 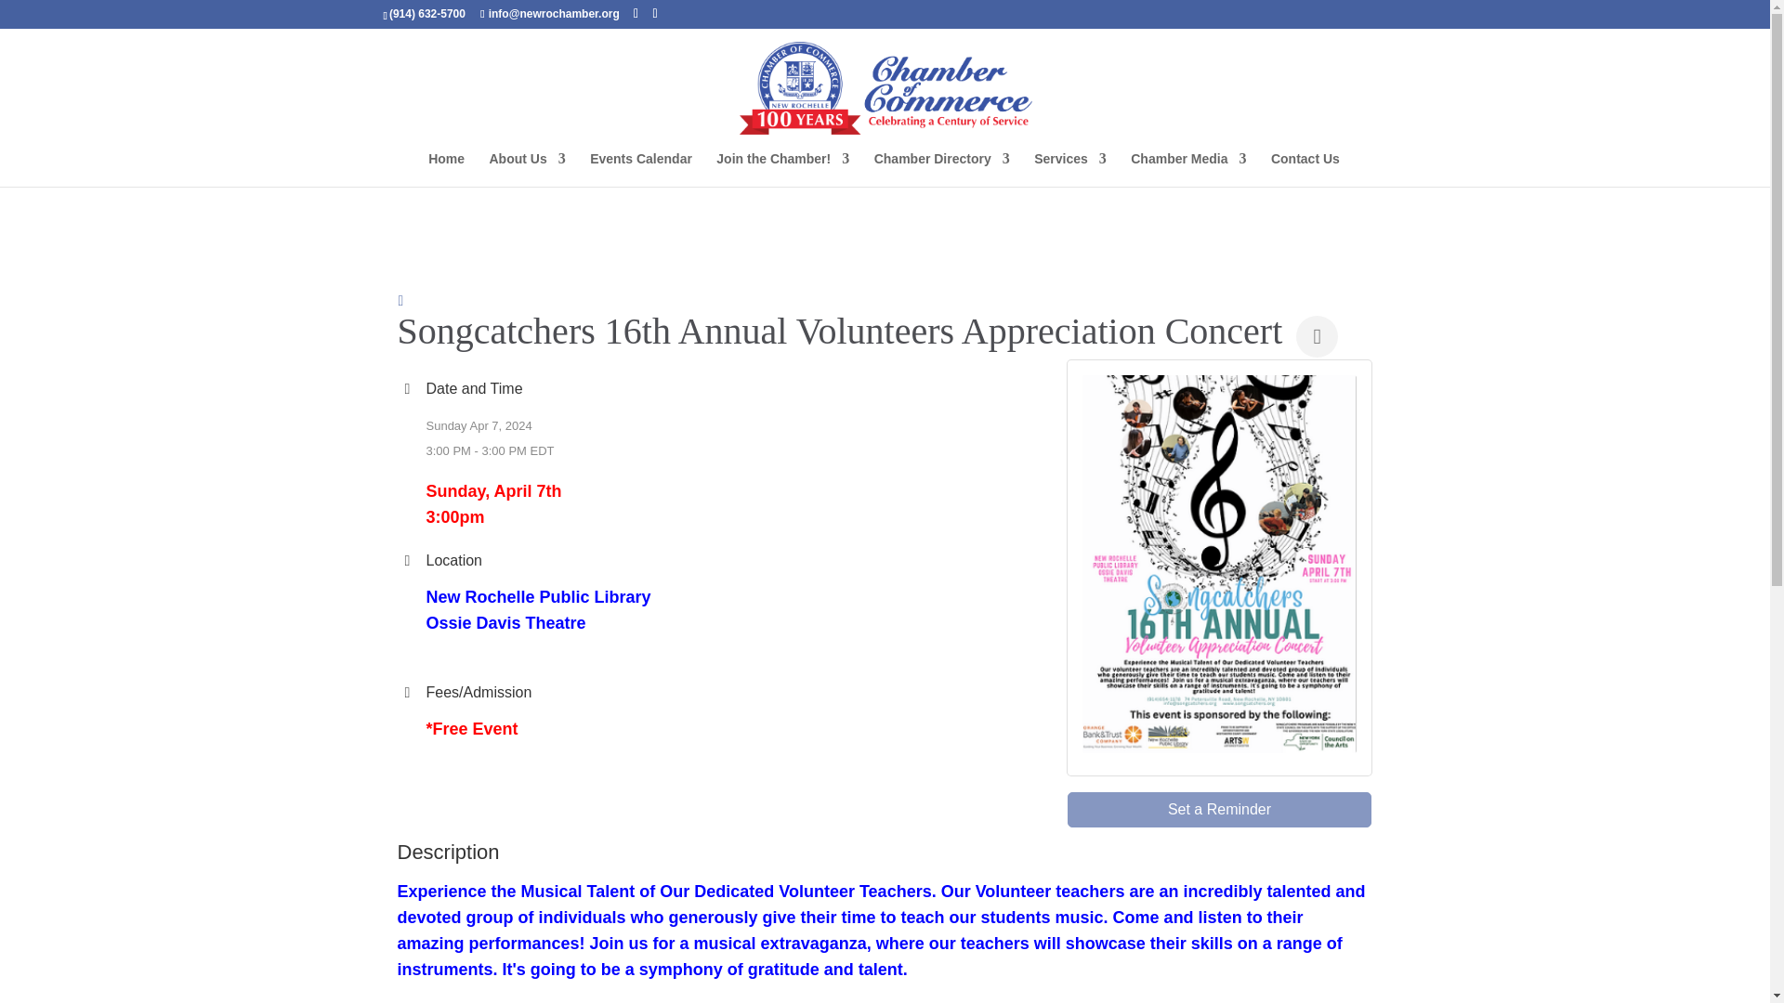 What do you see at coordinates (527, 169) in the screenshot?
I see `About Us` at bounding box center [527, 169].